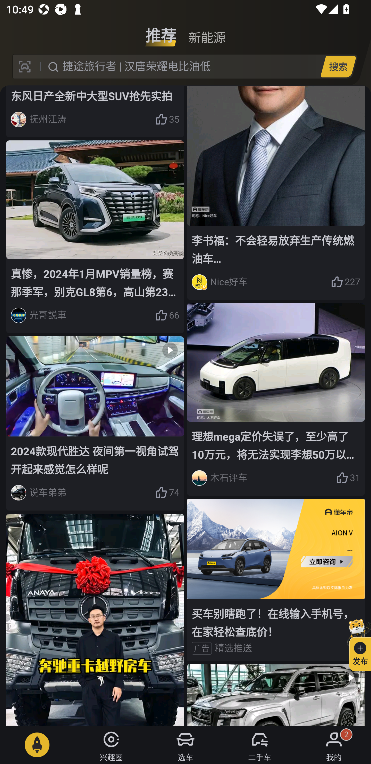  What do you see at coordinates (95, 237) in the screenshot?
I see `真惨，2024年1月MPV销量榜，赛那季军，别克GL8第6，高山第23名。 光哥説車 66` at bounding box center [95, 237].